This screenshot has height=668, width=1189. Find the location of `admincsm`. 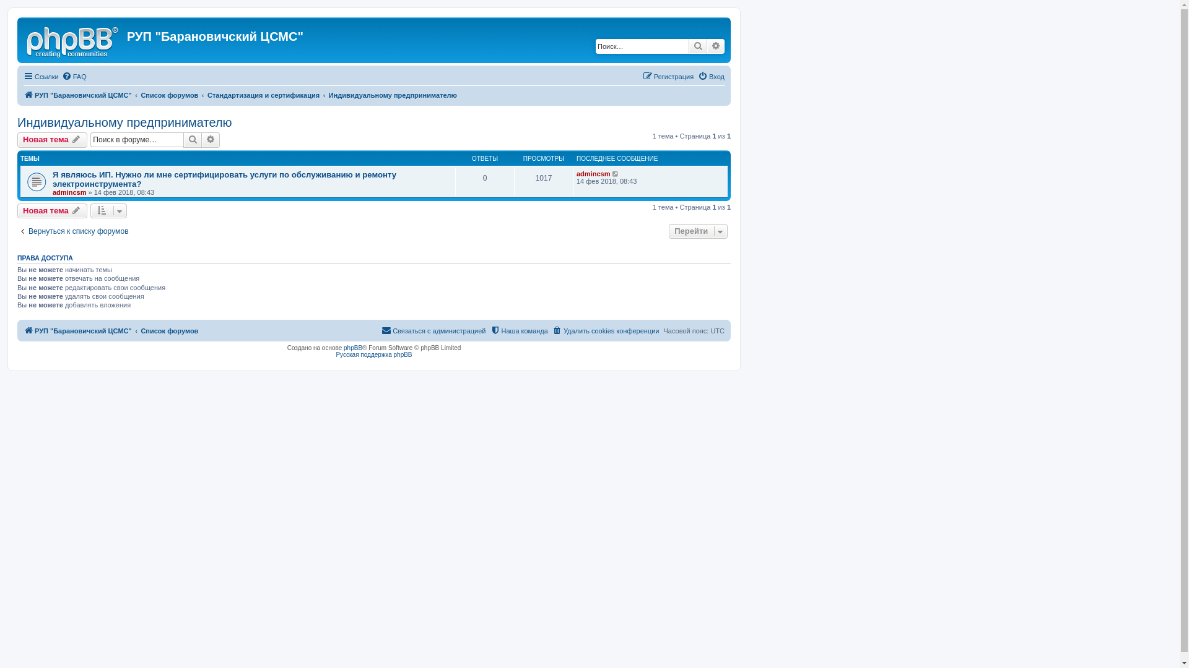

admincsm is located at coordinates (69, 192).